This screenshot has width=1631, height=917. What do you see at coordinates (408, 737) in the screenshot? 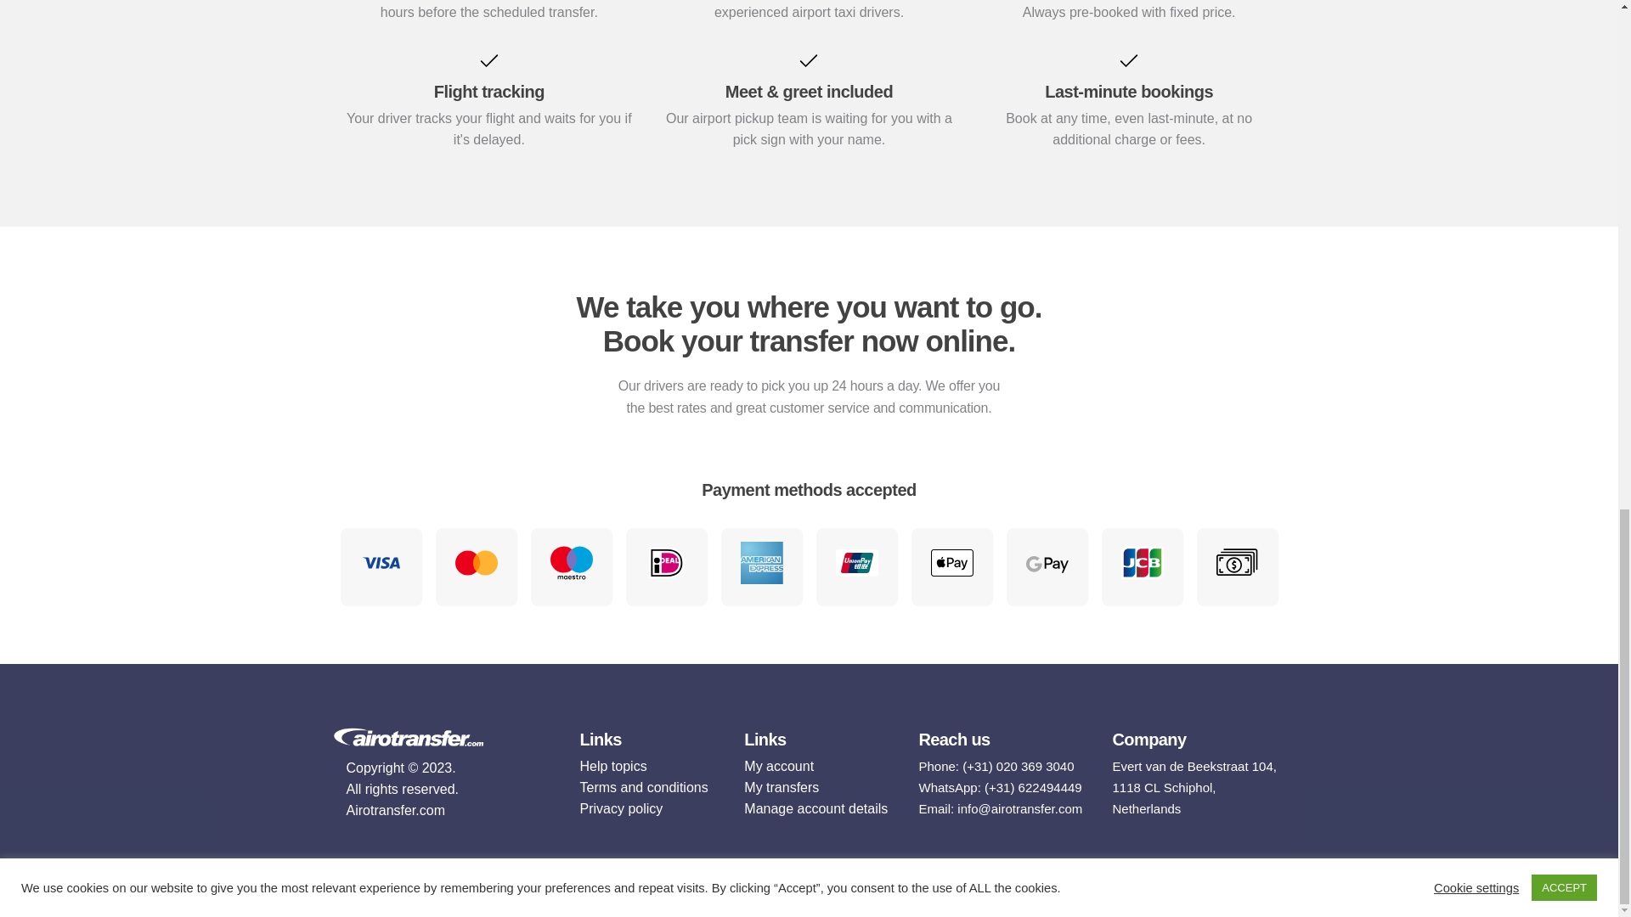
I see `airotransfer-logo-dark` at bounding box center [408, 737].